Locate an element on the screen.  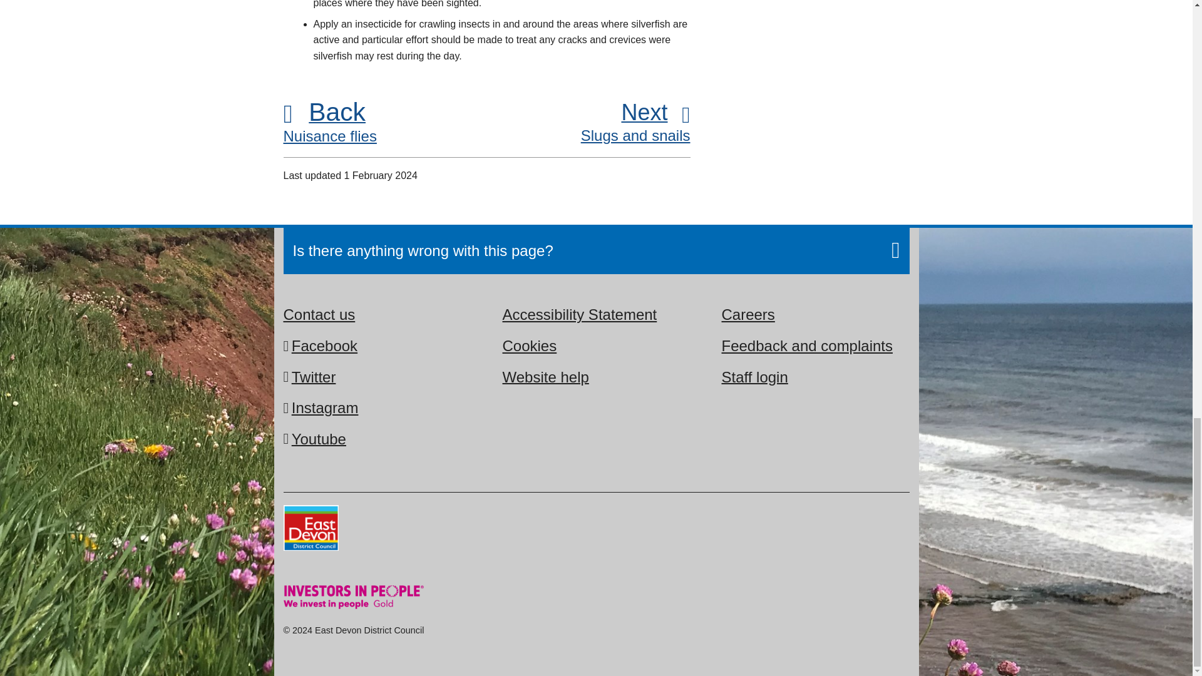
Is there anything wrong with this page? is located at coordinates (324, 346).